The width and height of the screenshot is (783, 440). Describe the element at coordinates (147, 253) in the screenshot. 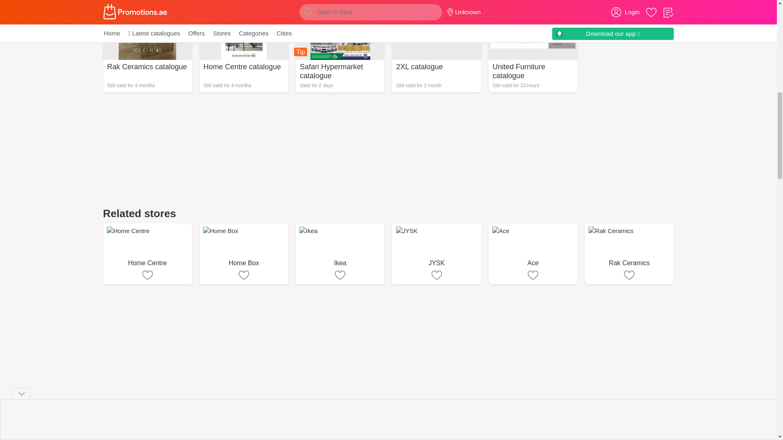

I see `Ikea` at that location.